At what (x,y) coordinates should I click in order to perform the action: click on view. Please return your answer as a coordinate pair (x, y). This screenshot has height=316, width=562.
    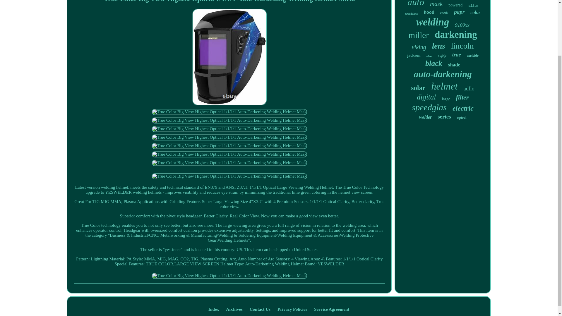
    Looking at the image, I should click on (429, 56).